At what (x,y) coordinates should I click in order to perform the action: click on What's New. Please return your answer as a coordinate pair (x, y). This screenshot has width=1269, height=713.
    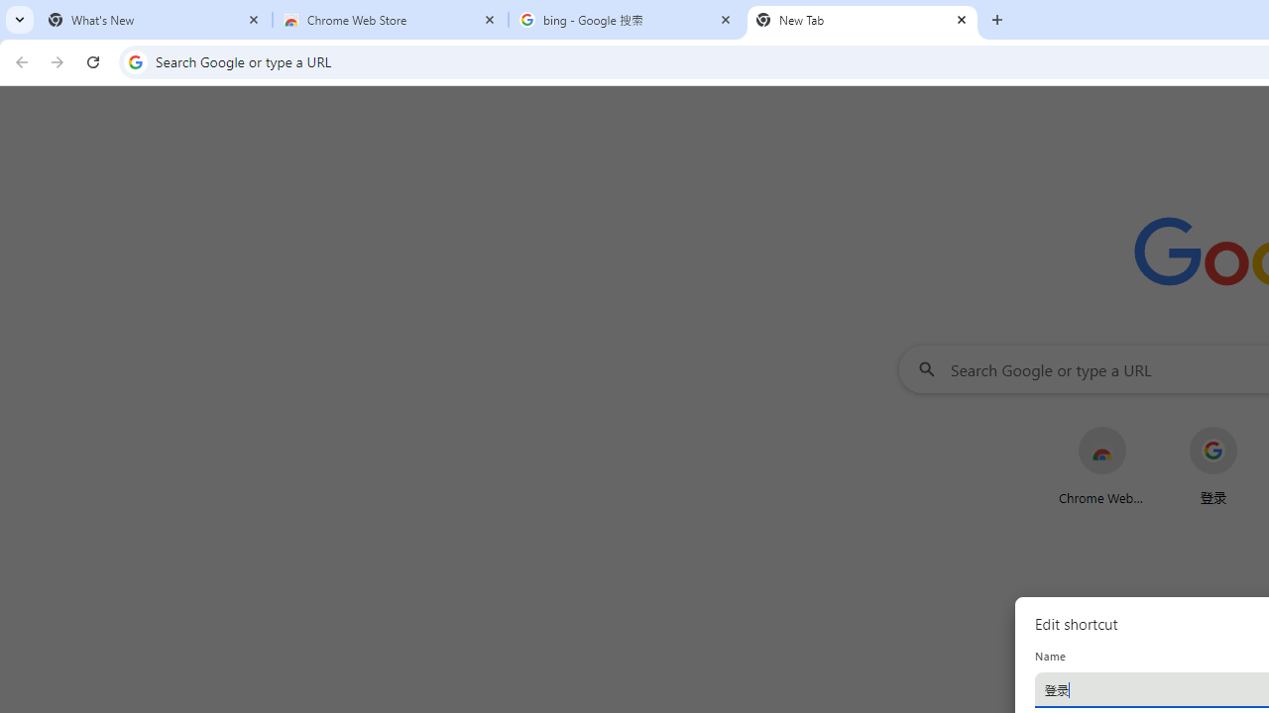
    Looking at the image, I should click on (155, 20).